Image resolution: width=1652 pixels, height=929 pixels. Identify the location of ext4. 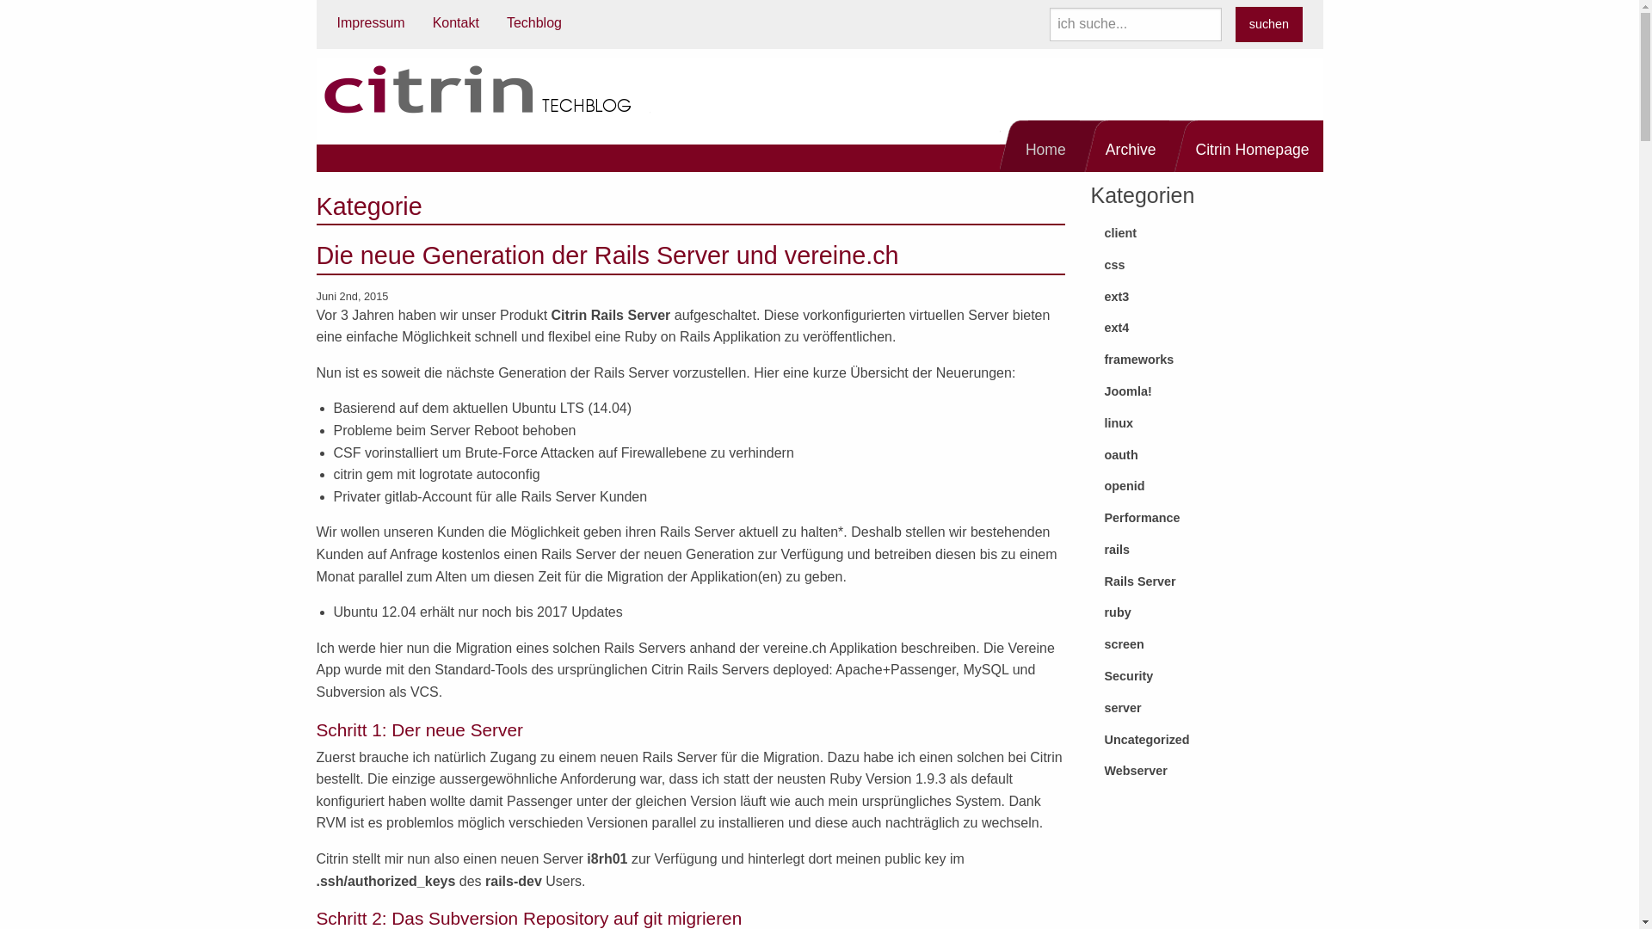
(1207, 329).